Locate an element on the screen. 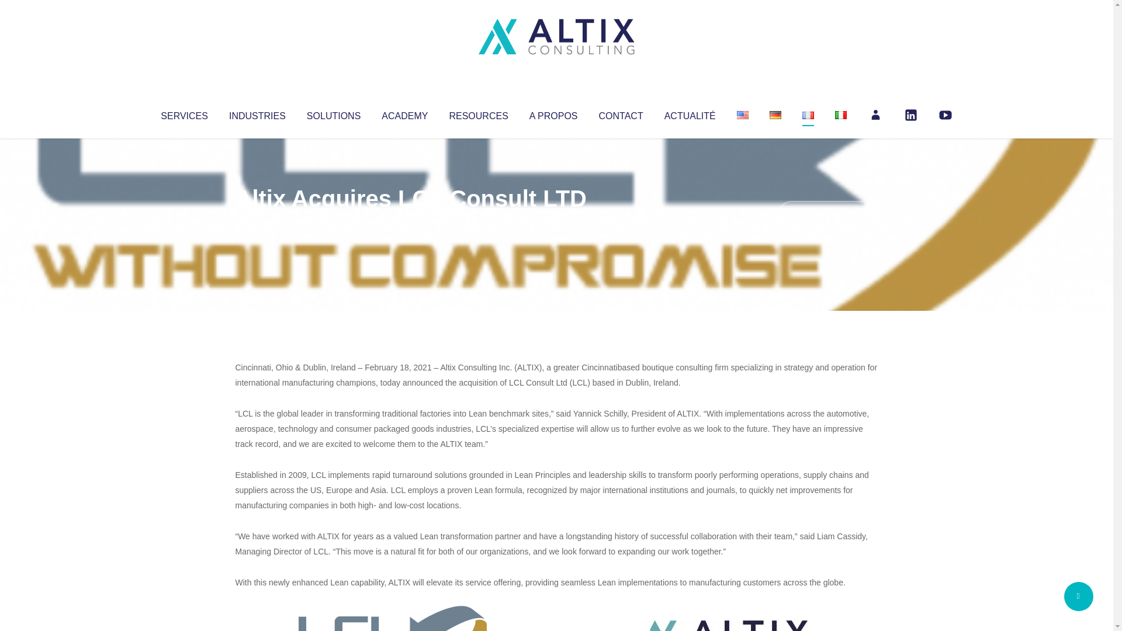 The image size is (1122, 631). ACADEMY is located at coordinates (404, 113).